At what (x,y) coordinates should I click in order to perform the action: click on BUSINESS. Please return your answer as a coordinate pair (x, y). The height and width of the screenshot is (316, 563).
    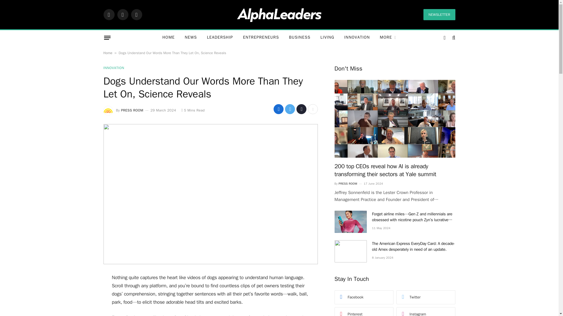
    Looking at the image, I should click on (299, 37).